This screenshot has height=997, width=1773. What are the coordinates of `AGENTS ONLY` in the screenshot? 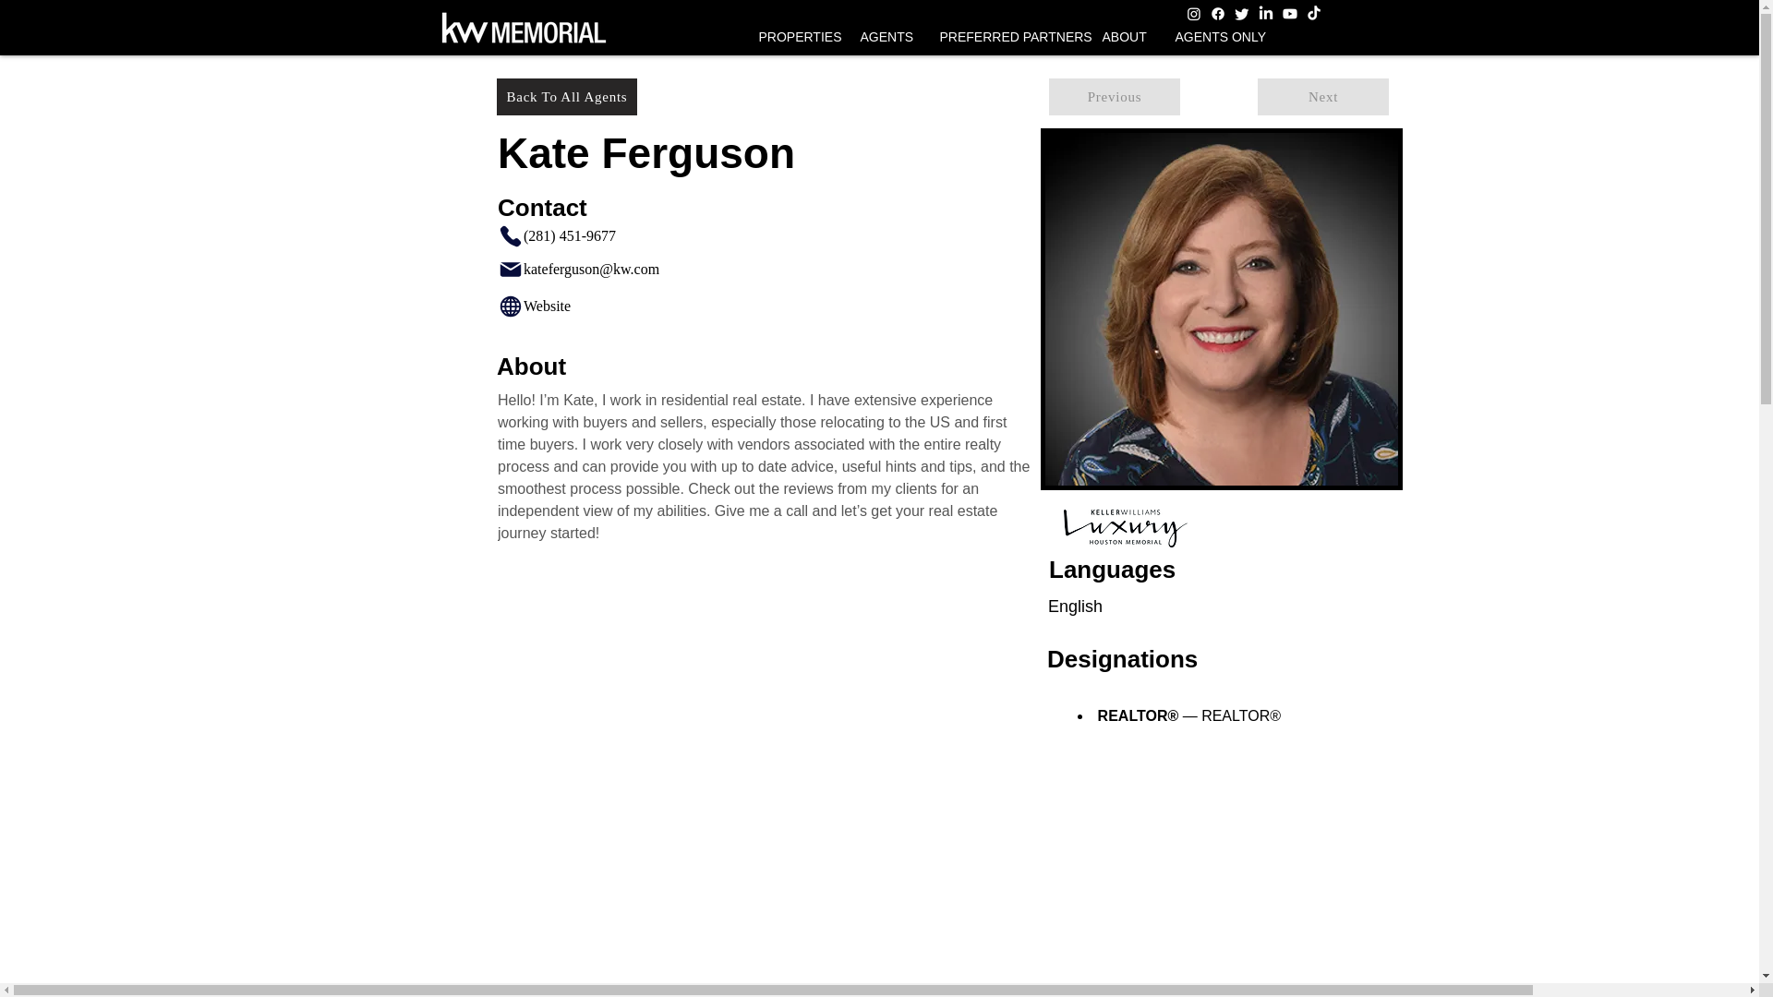 It's located at (1219, 37).